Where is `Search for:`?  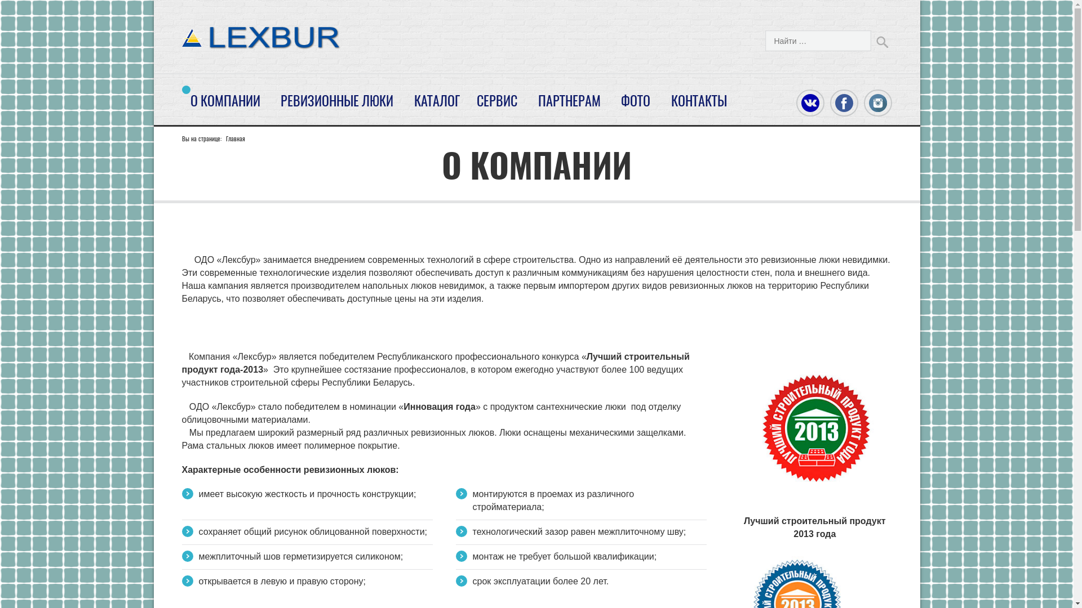
Search for: is located at coordinates (818, 41).